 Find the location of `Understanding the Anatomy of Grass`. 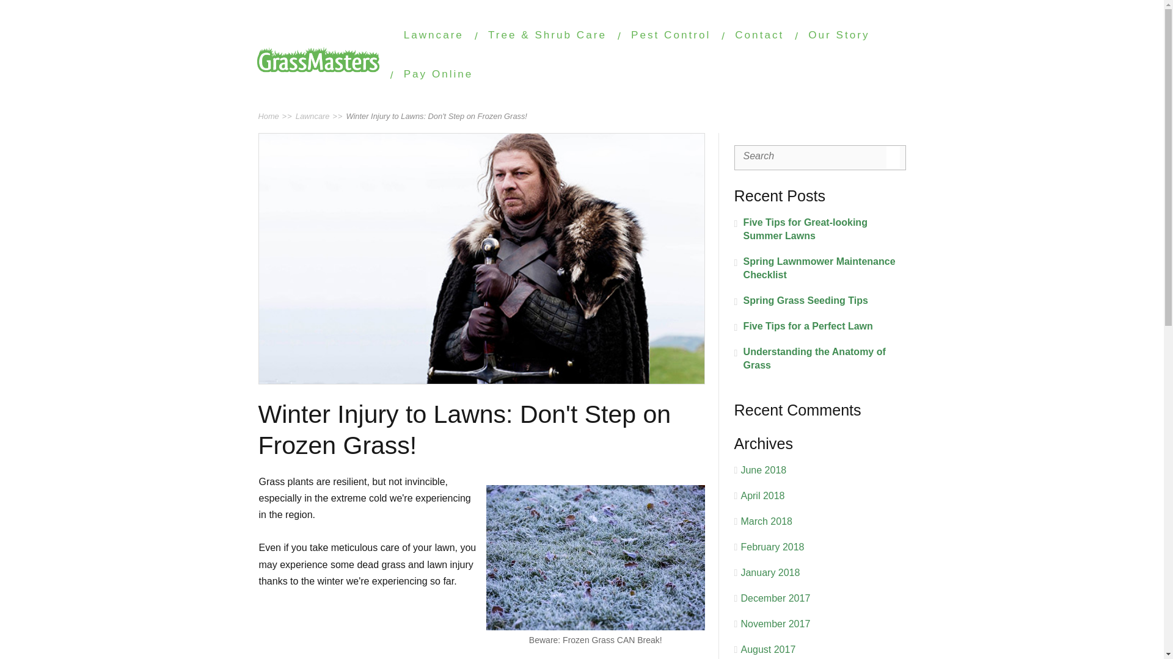

Understanding the Anatomy of Grass is located at coordinates (820, 359).